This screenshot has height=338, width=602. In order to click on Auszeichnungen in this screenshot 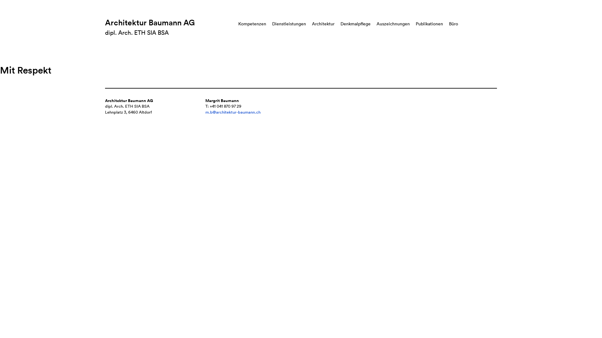, I will do `click(393, 24)`.